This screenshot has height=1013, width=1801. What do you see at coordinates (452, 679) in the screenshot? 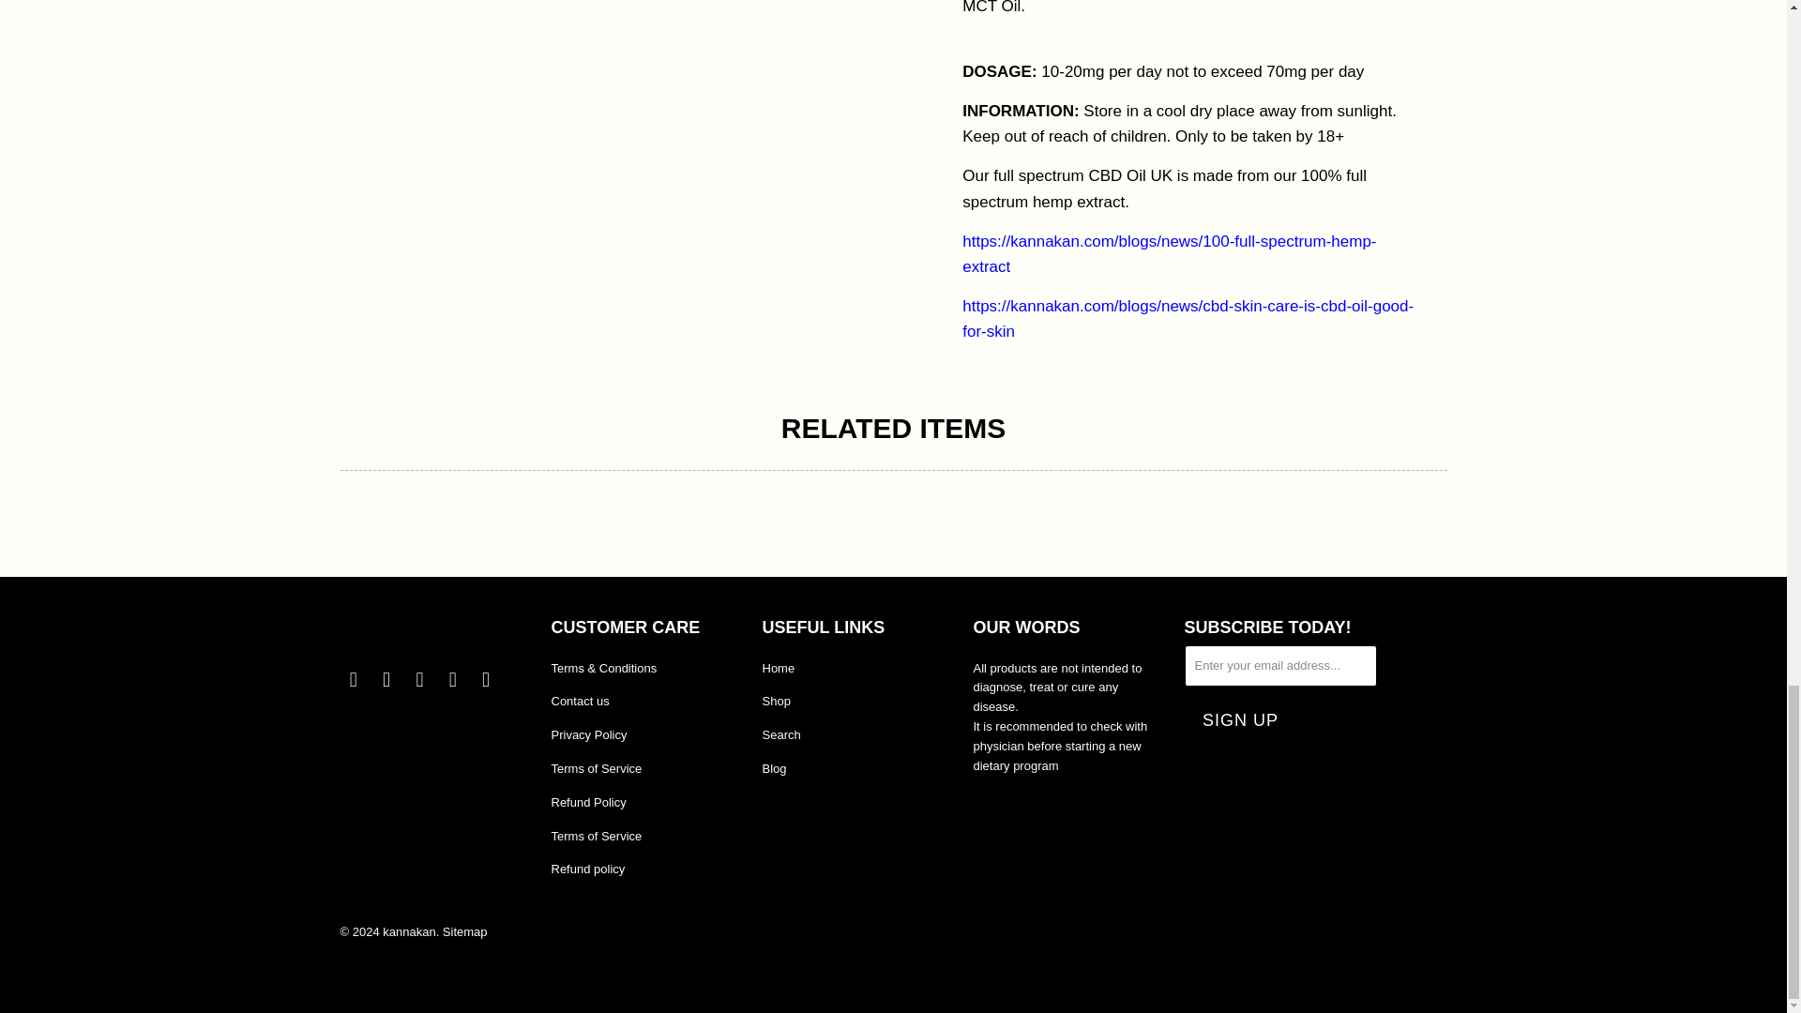
I see `kannakan on Instagram` at bounding box center [452, 679].